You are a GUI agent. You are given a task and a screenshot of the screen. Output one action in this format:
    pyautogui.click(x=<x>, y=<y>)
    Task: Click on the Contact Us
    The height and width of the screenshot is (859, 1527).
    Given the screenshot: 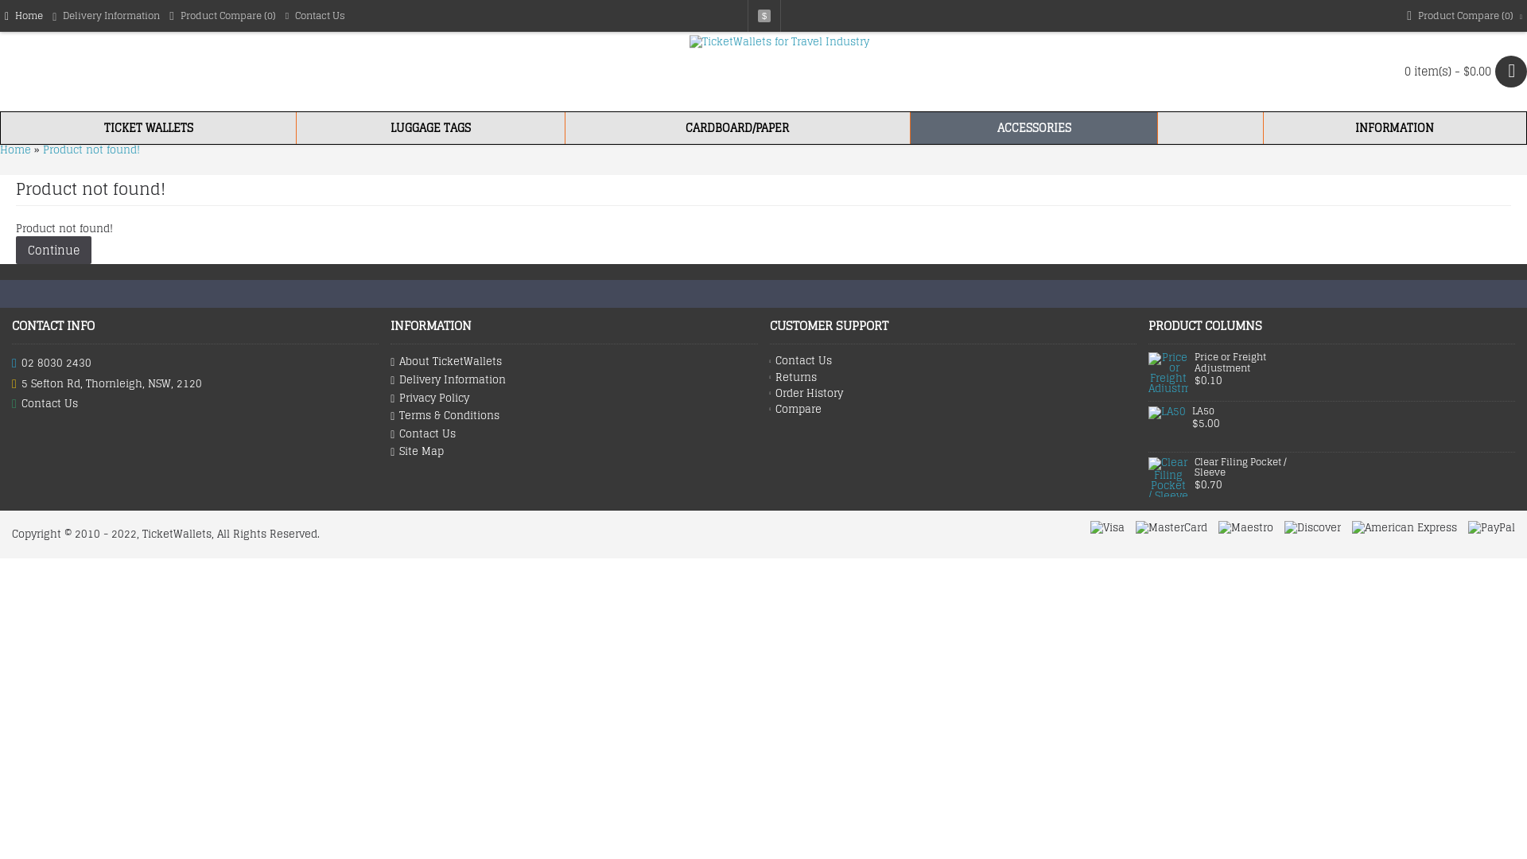 What is the action you would take?
    pyautogui.click(x=574, y=434)
    